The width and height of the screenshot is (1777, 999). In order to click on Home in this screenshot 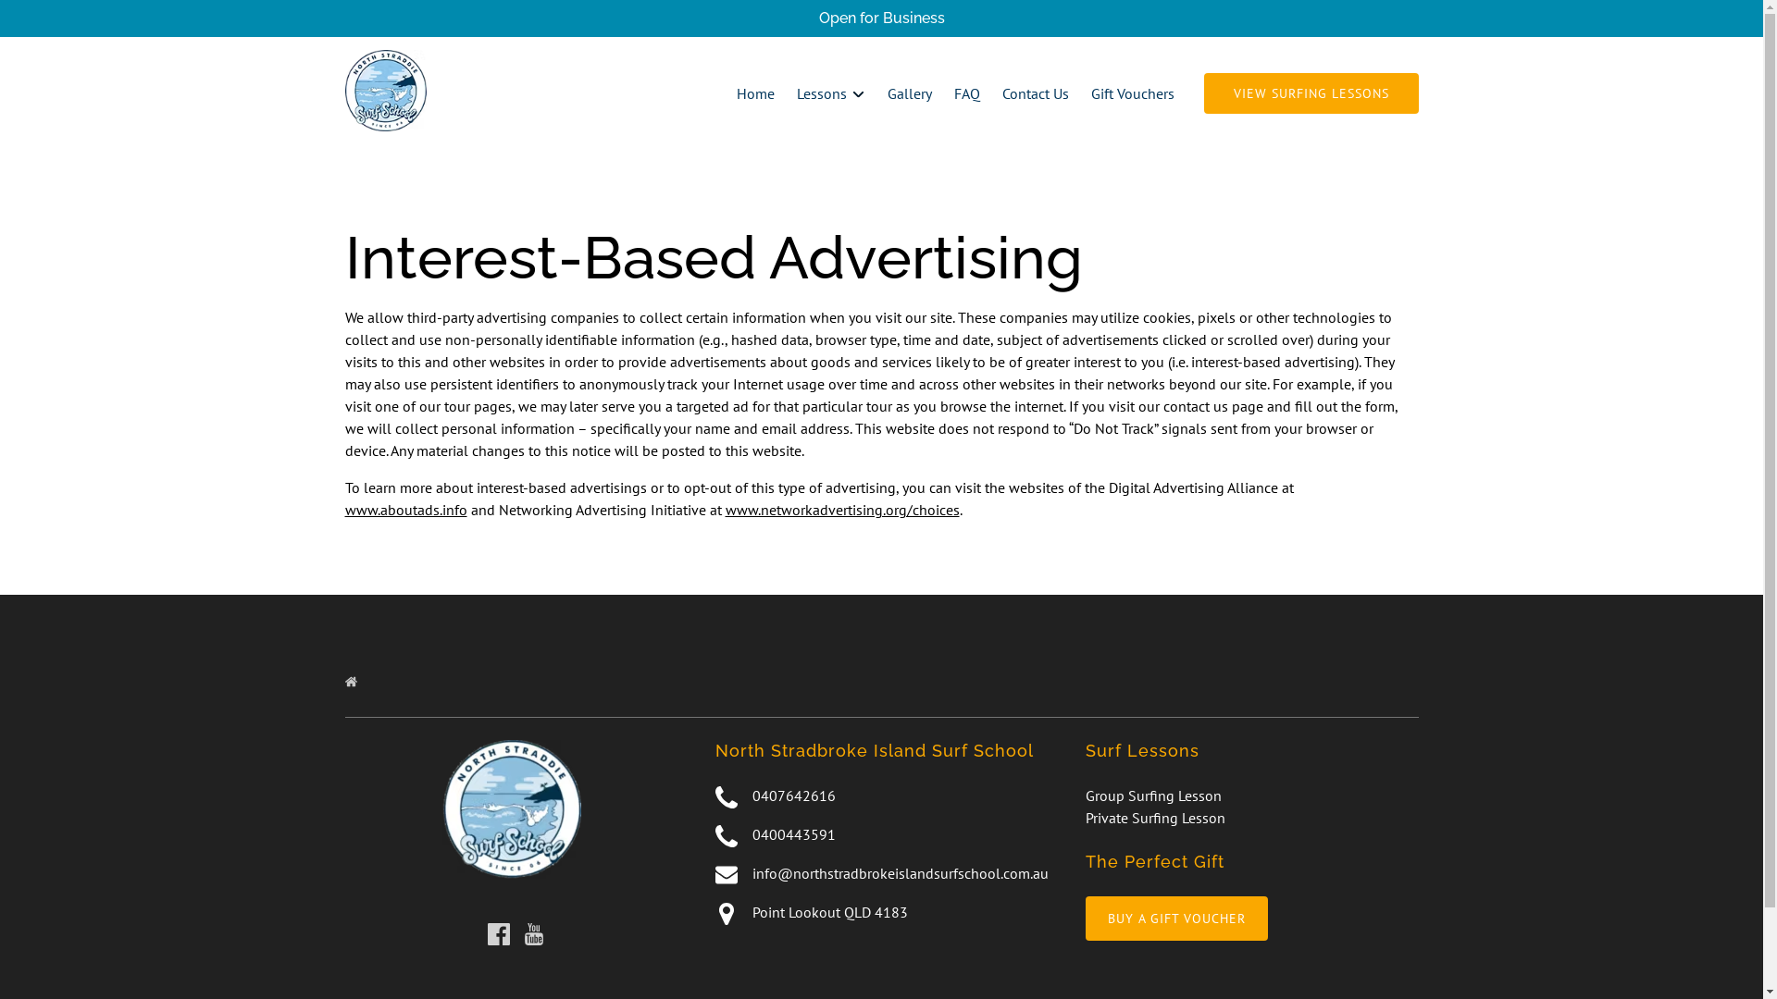, I will do `click(755, 93)`.